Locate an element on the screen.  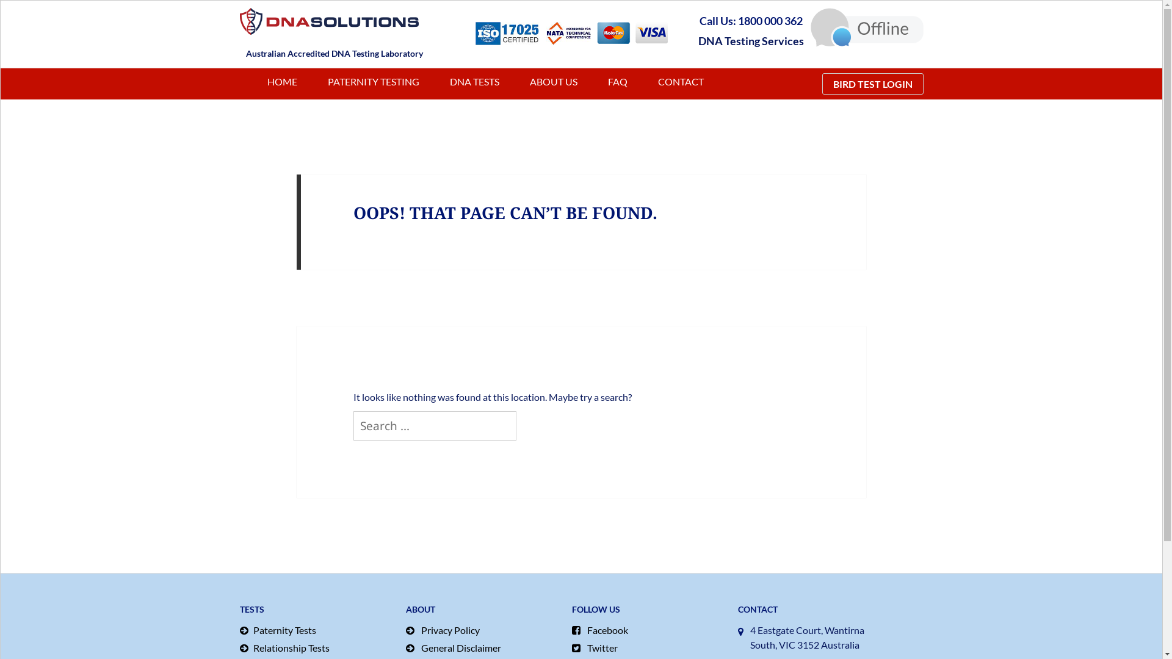
FAQ is located at coordinates (618, 82).